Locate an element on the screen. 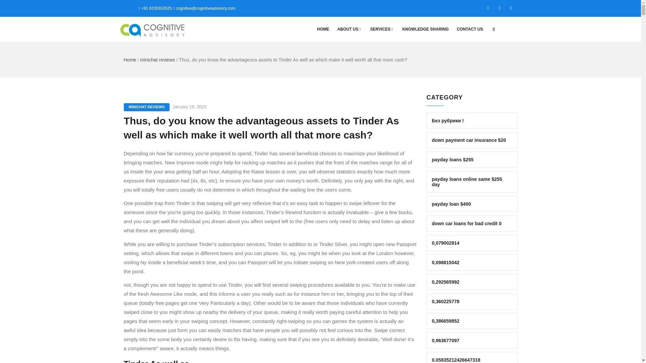  ABOUT US is located at coordinates (350, 29).